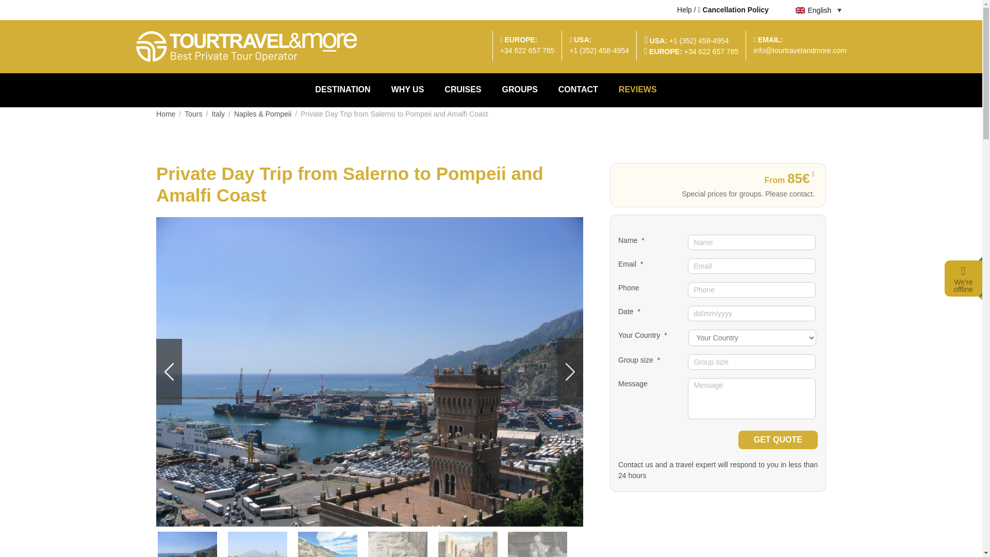 The width and height of the screenshot is (990, 557). Describe the element at coordinates (685, 9) in the screenshot. I see `Help` at that location.